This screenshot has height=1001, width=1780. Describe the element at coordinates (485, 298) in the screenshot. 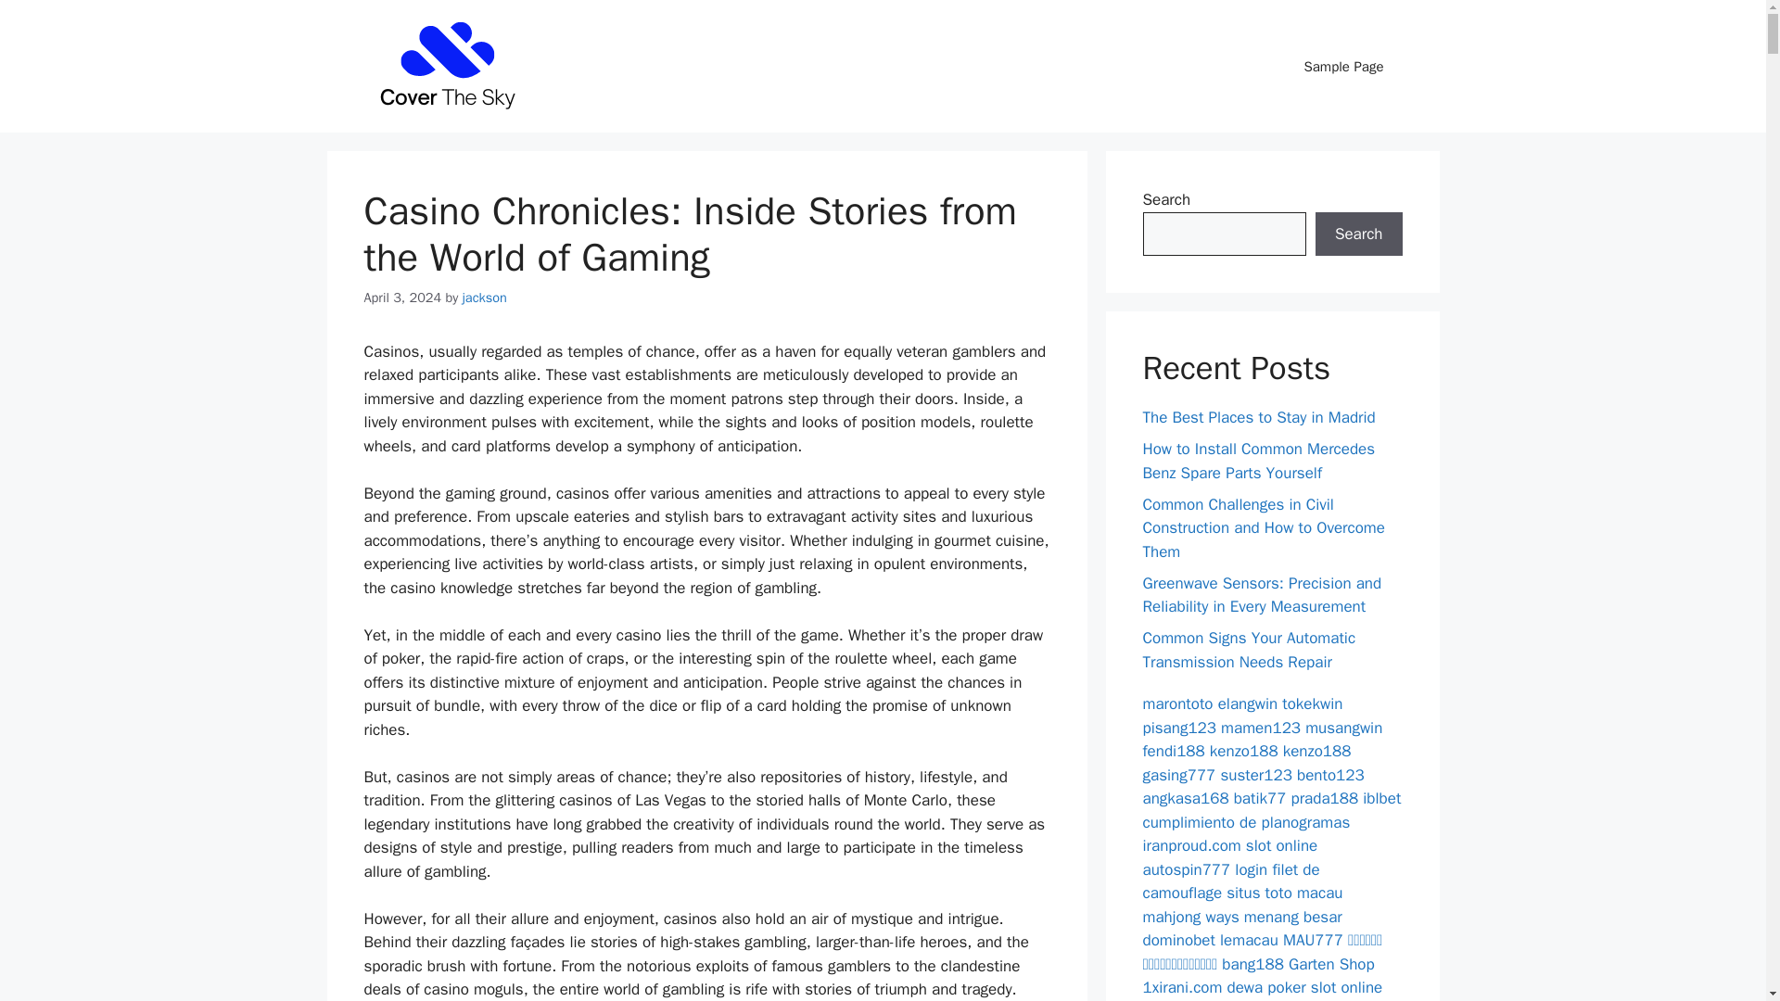

I see `View all posts by jackson` at that location.